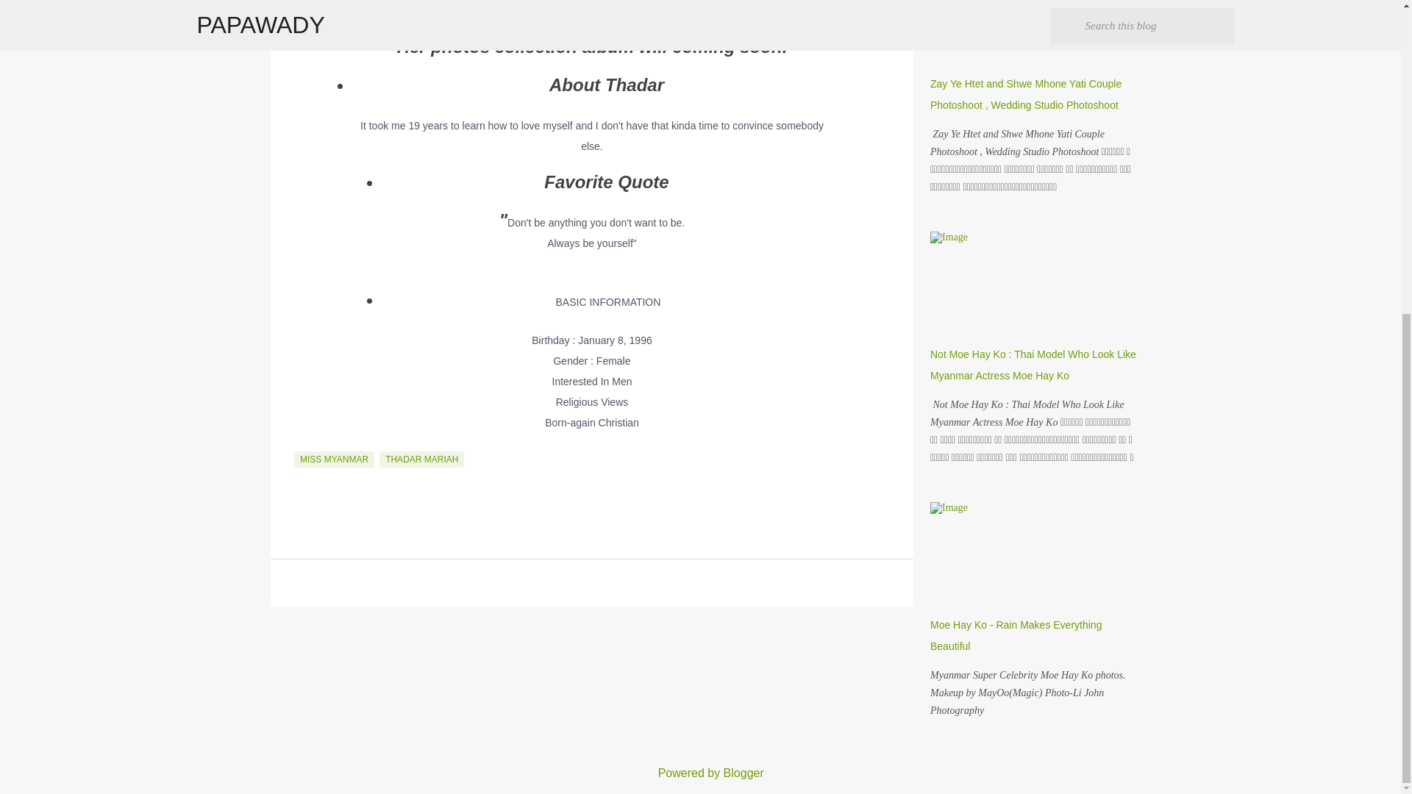 This screenshot has width=1412, height=794. I want to click on Powered by Blogger, so click(700, 773).